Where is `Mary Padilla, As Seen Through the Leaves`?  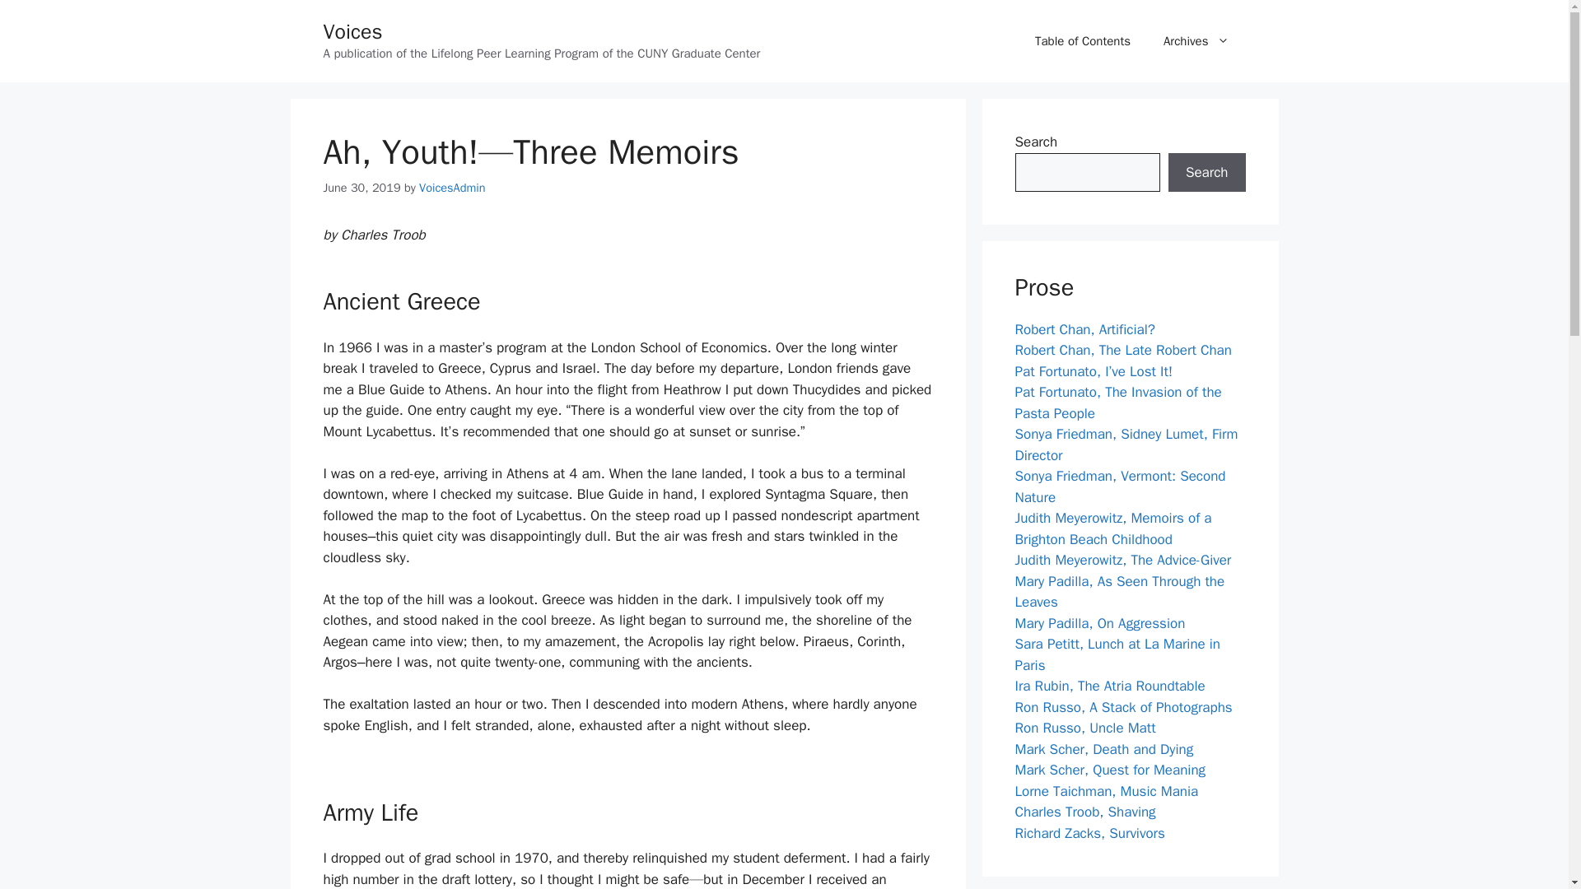
Mary Padilla, As Seen Through the Leaves is located at coordinates (1119, 592).